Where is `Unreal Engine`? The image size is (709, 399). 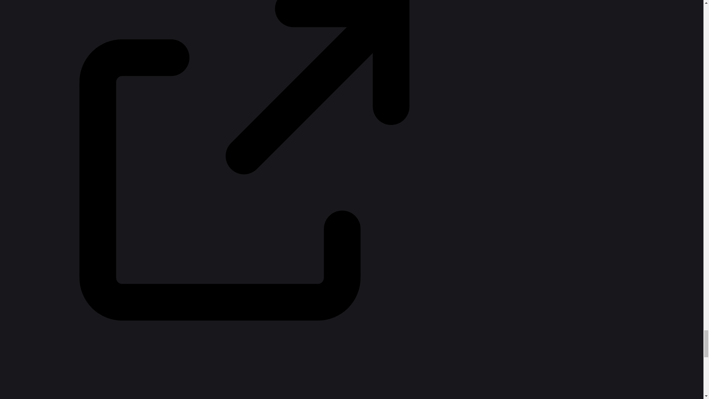 Unreal Engine is located at coordinates (289, 46).